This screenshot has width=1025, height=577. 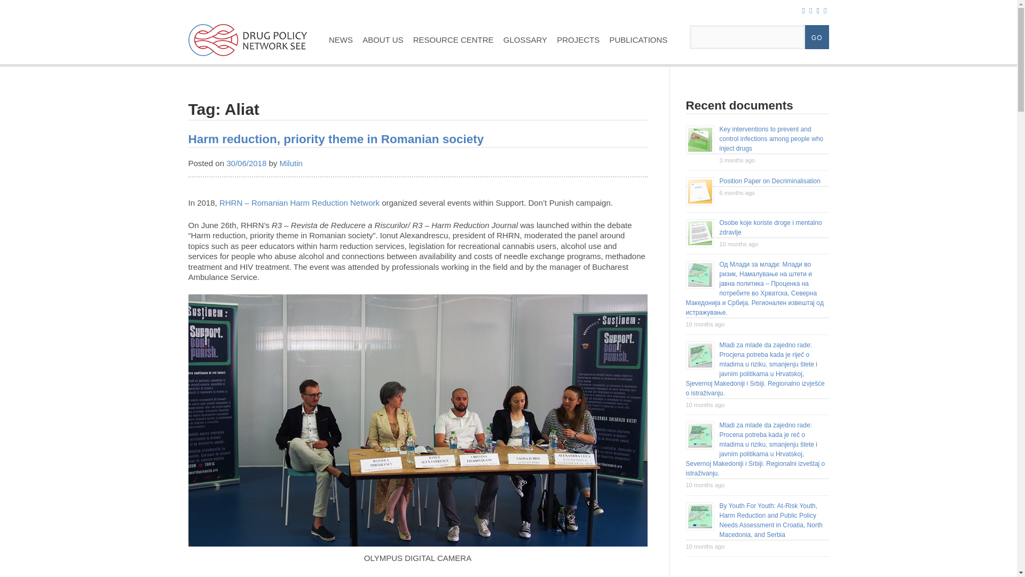 What do you see at coordinates (638, 40) in the screenshot?
I see `PUBLICATIONS` at bounding box center [638, 40].